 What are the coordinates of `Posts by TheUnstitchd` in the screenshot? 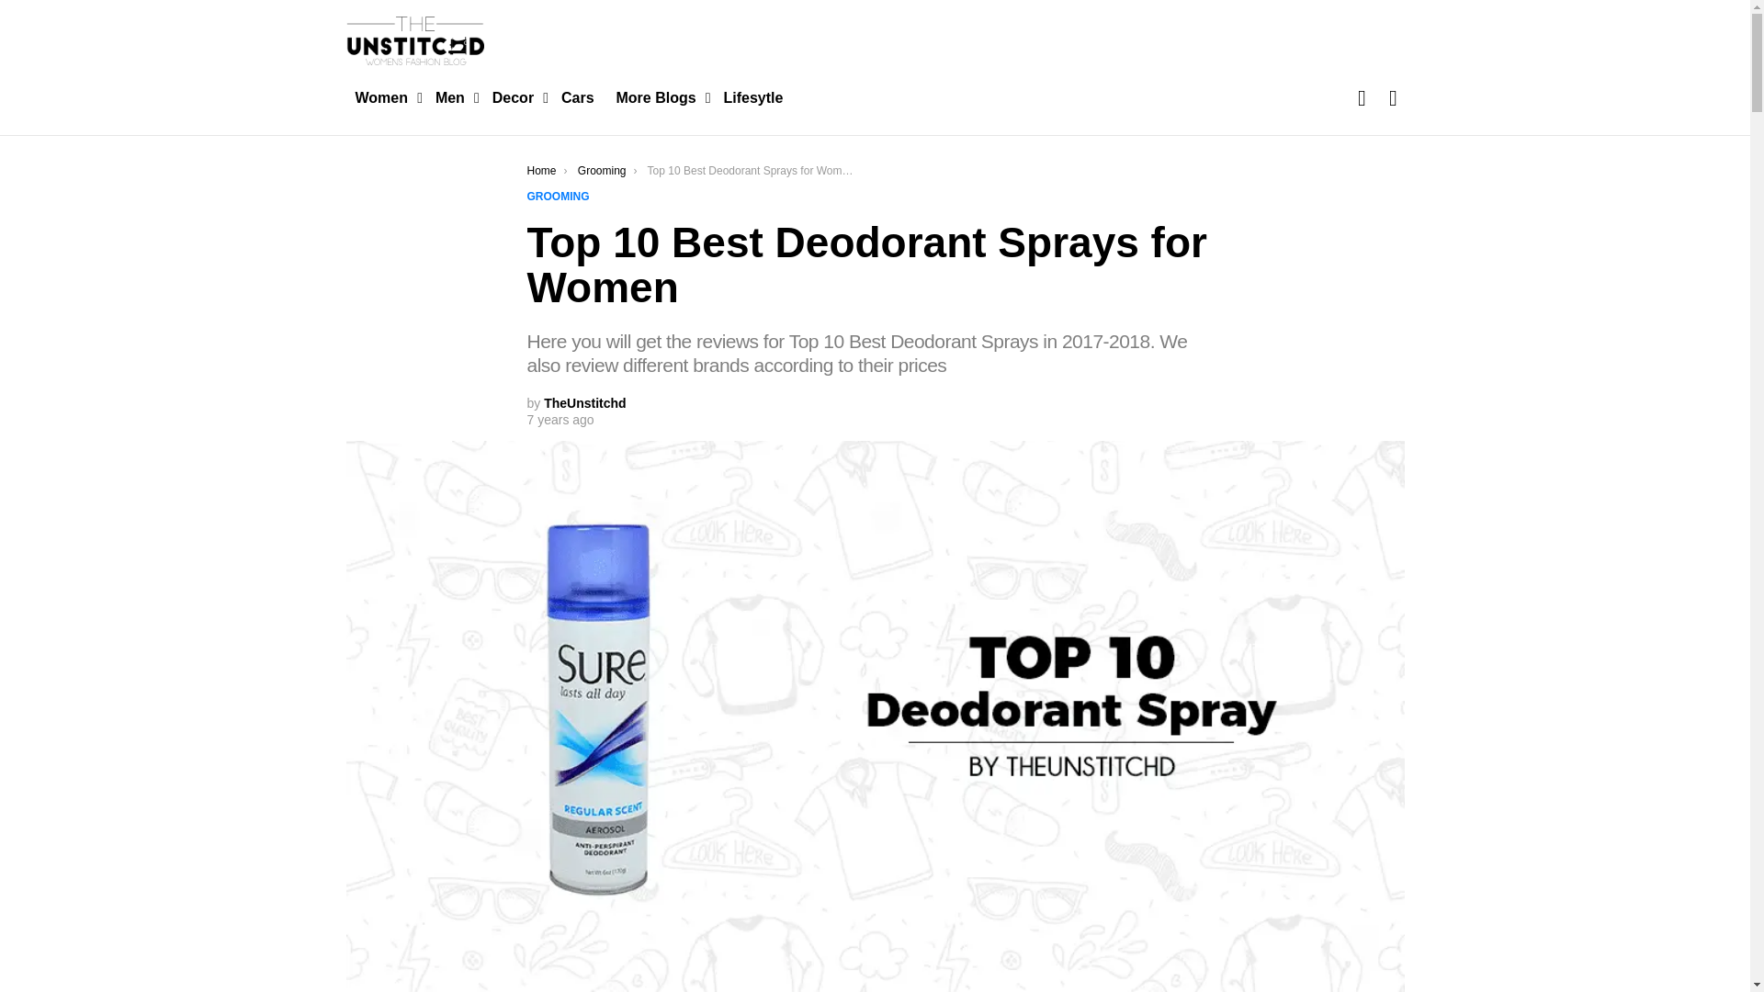 It's located at (584, 402).